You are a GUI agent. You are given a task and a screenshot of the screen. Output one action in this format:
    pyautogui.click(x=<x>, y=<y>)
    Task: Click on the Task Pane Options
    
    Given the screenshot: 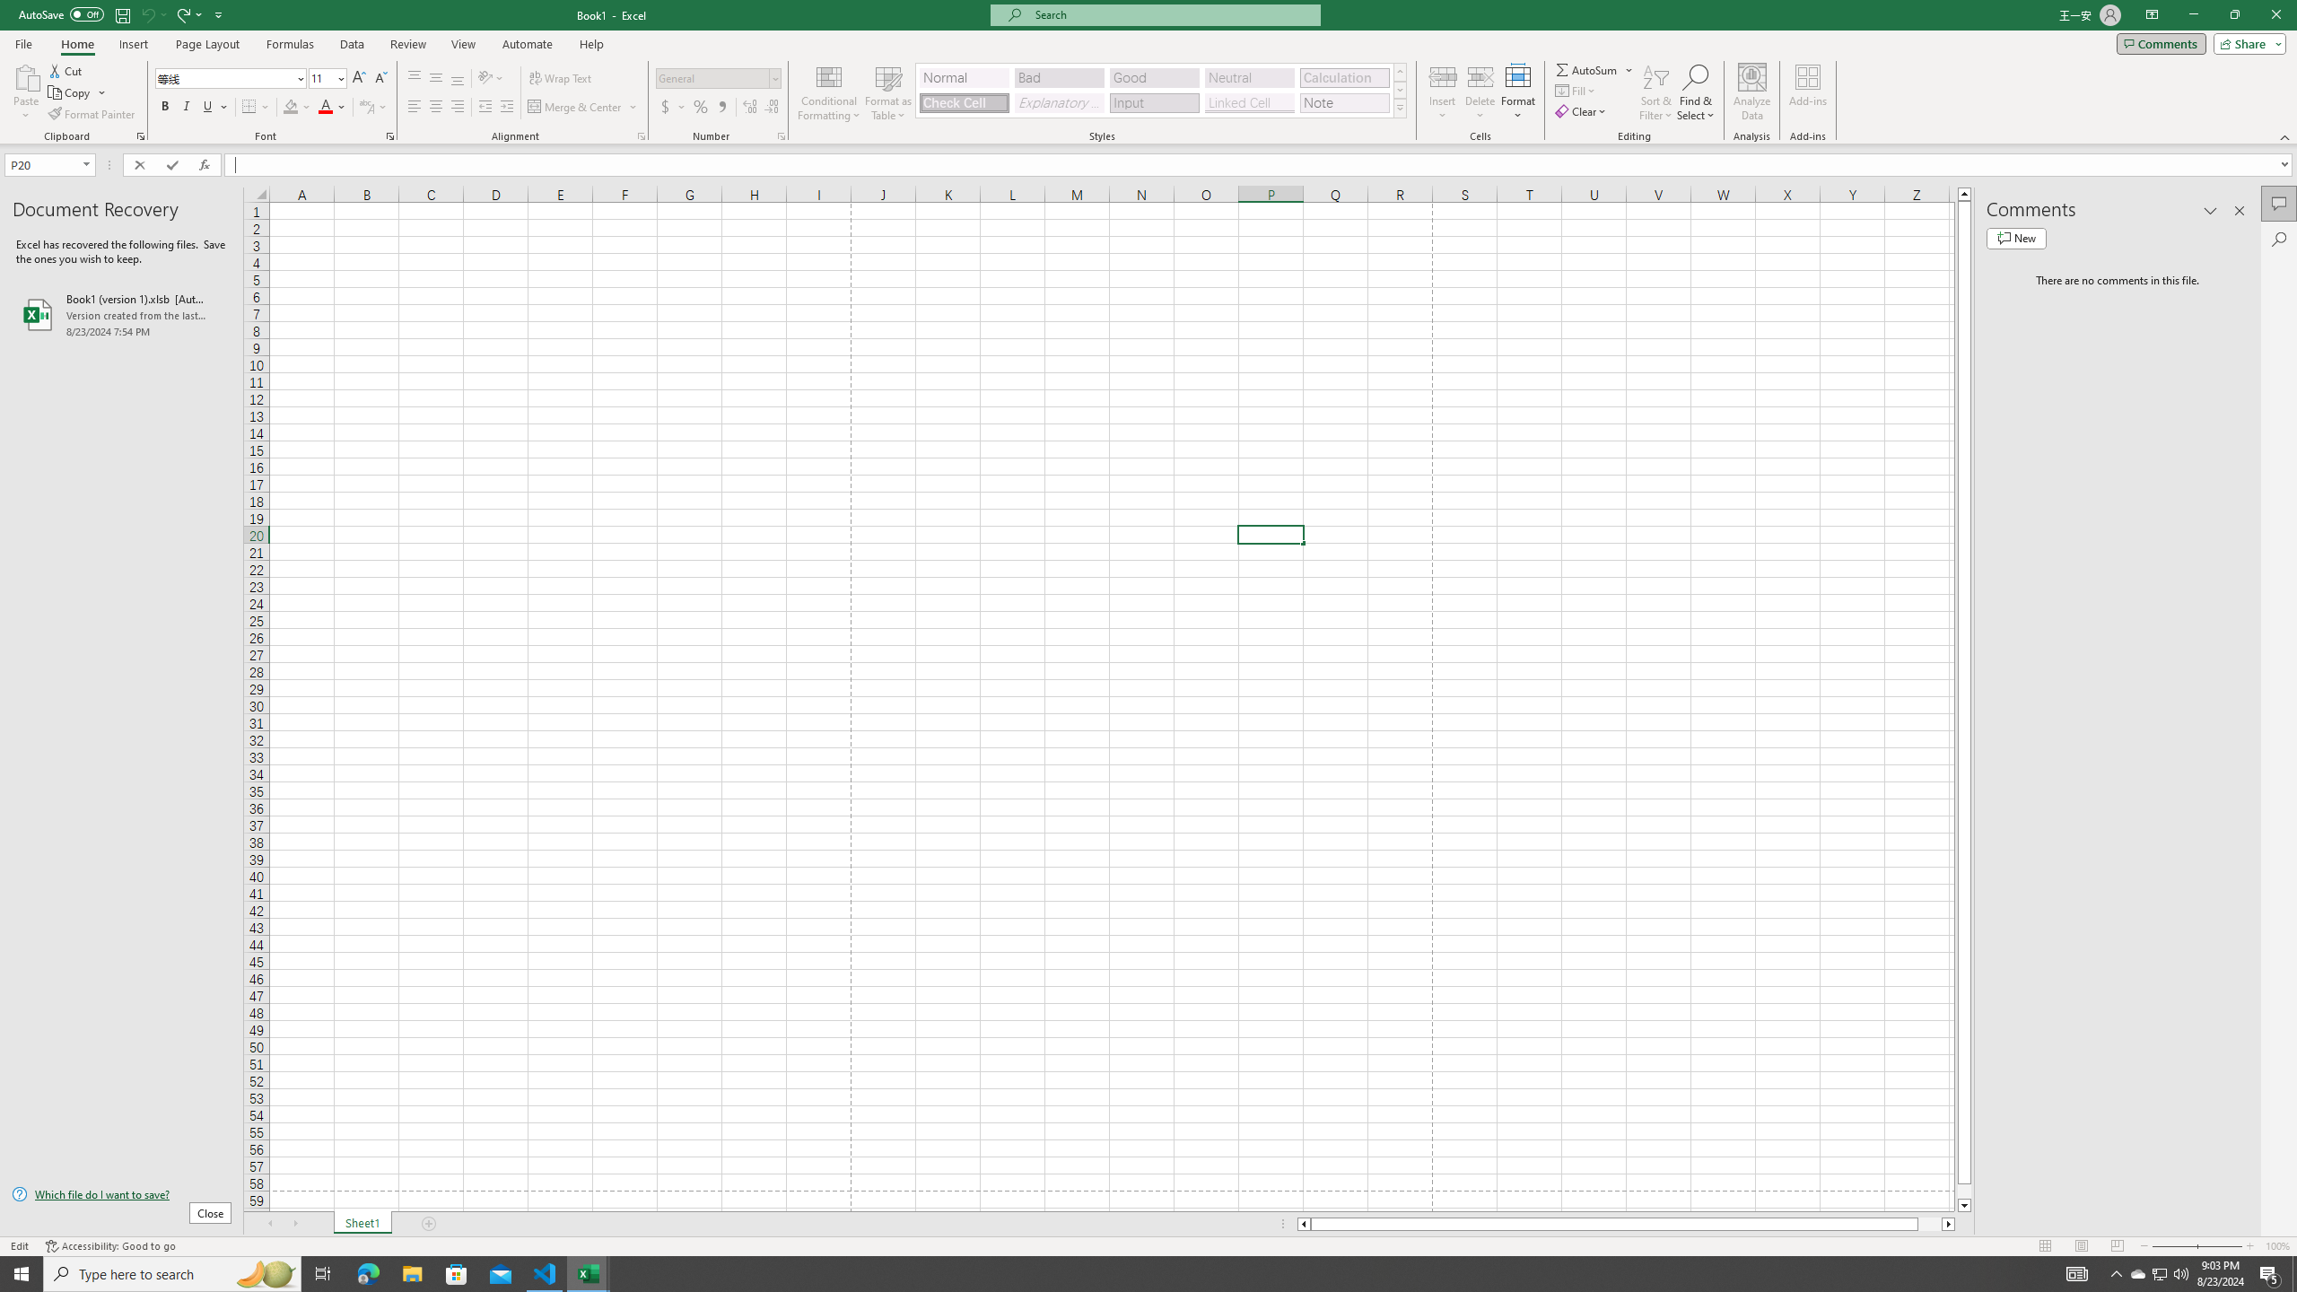 What is the action you would take?
    pyautogui.click(x=2211, y=211)
    